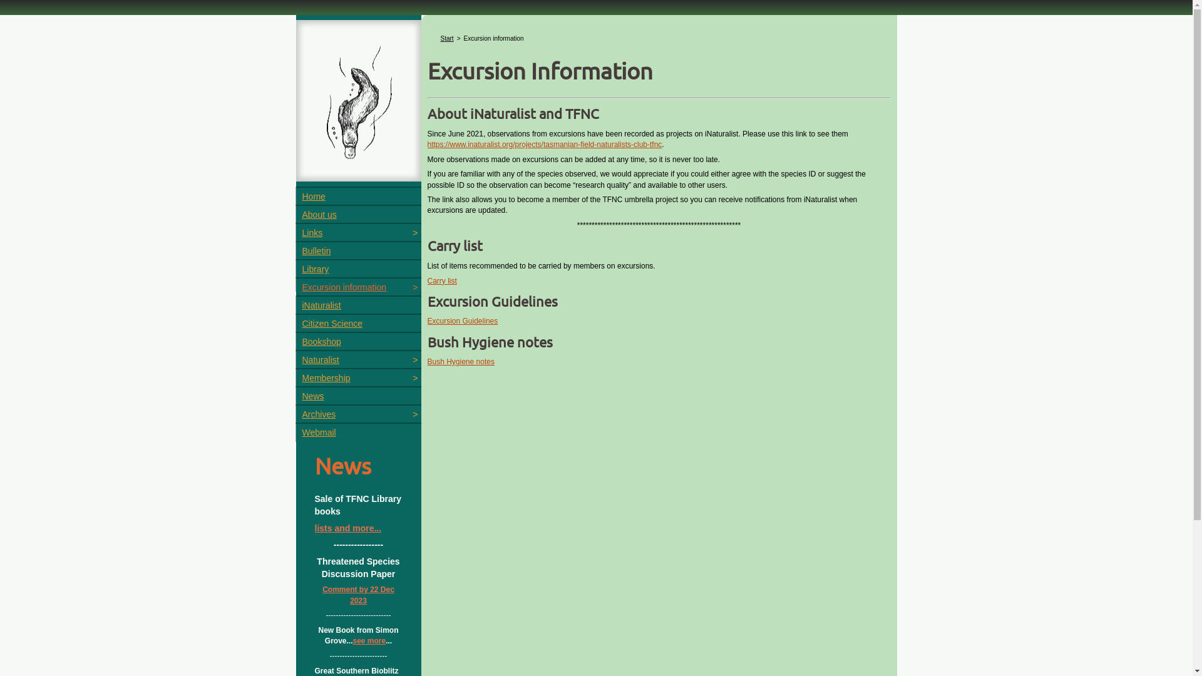 Image resolution: width=1202 pixels, height=676 pixels. Describe the element at coordinates (830, 24) in the screenshot. I see `22` at that location.